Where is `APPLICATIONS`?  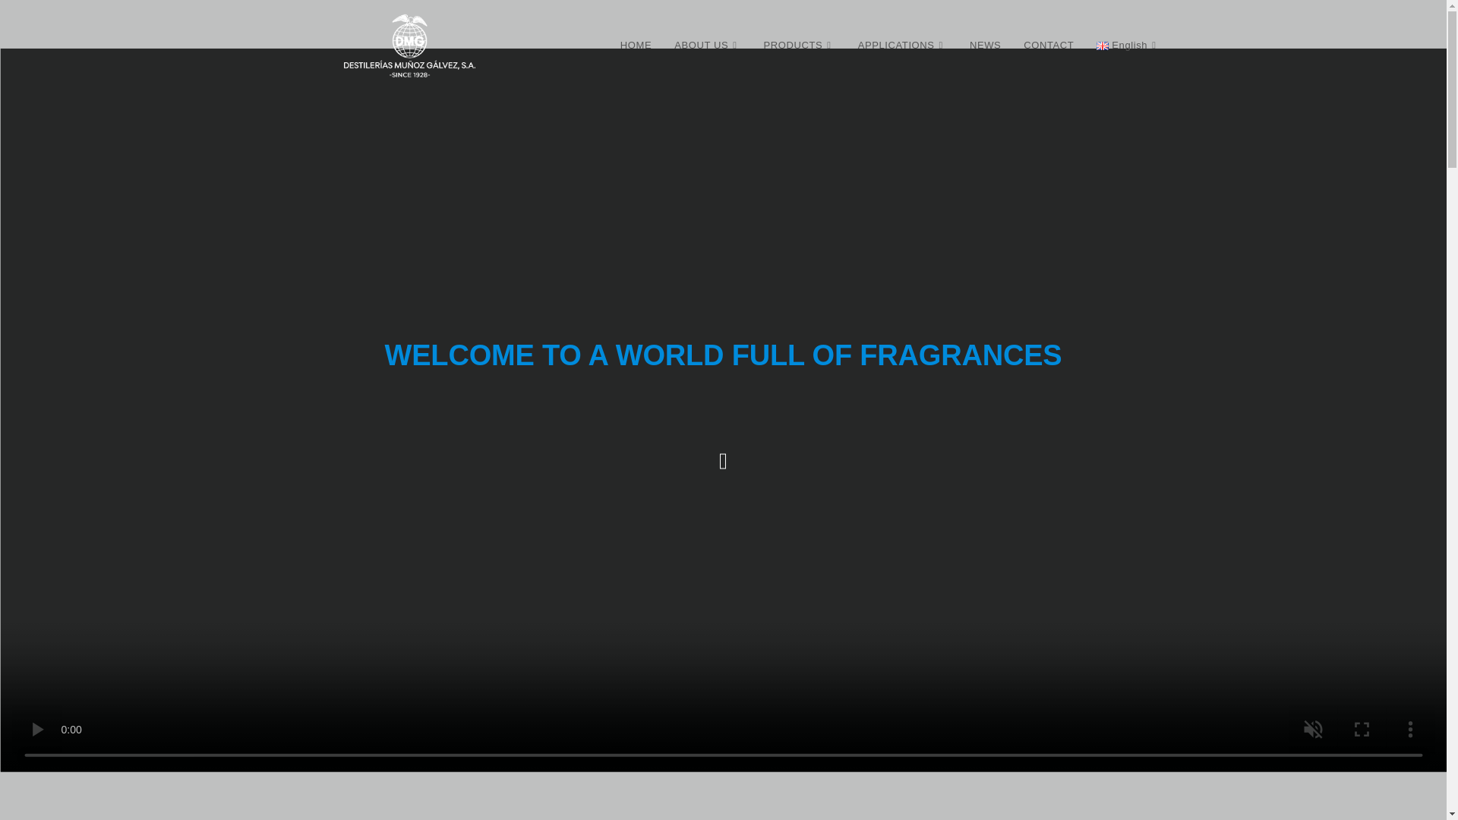
APPLICATIONS is located at coordinates (902, 46).